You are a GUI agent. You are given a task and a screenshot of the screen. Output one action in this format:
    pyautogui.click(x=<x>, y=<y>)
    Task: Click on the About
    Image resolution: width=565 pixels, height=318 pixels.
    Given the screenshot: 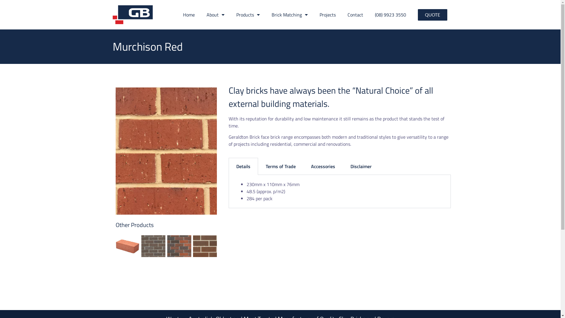 What is the action you would take?
    pyautogui.click(x=215, y=15)
    